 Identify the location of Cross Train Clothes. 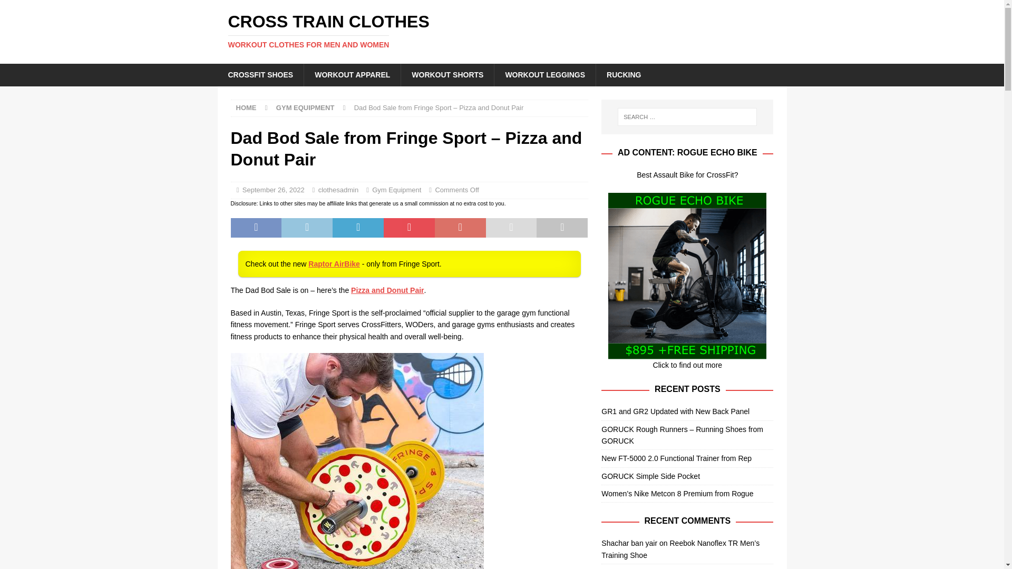
(502, 31).